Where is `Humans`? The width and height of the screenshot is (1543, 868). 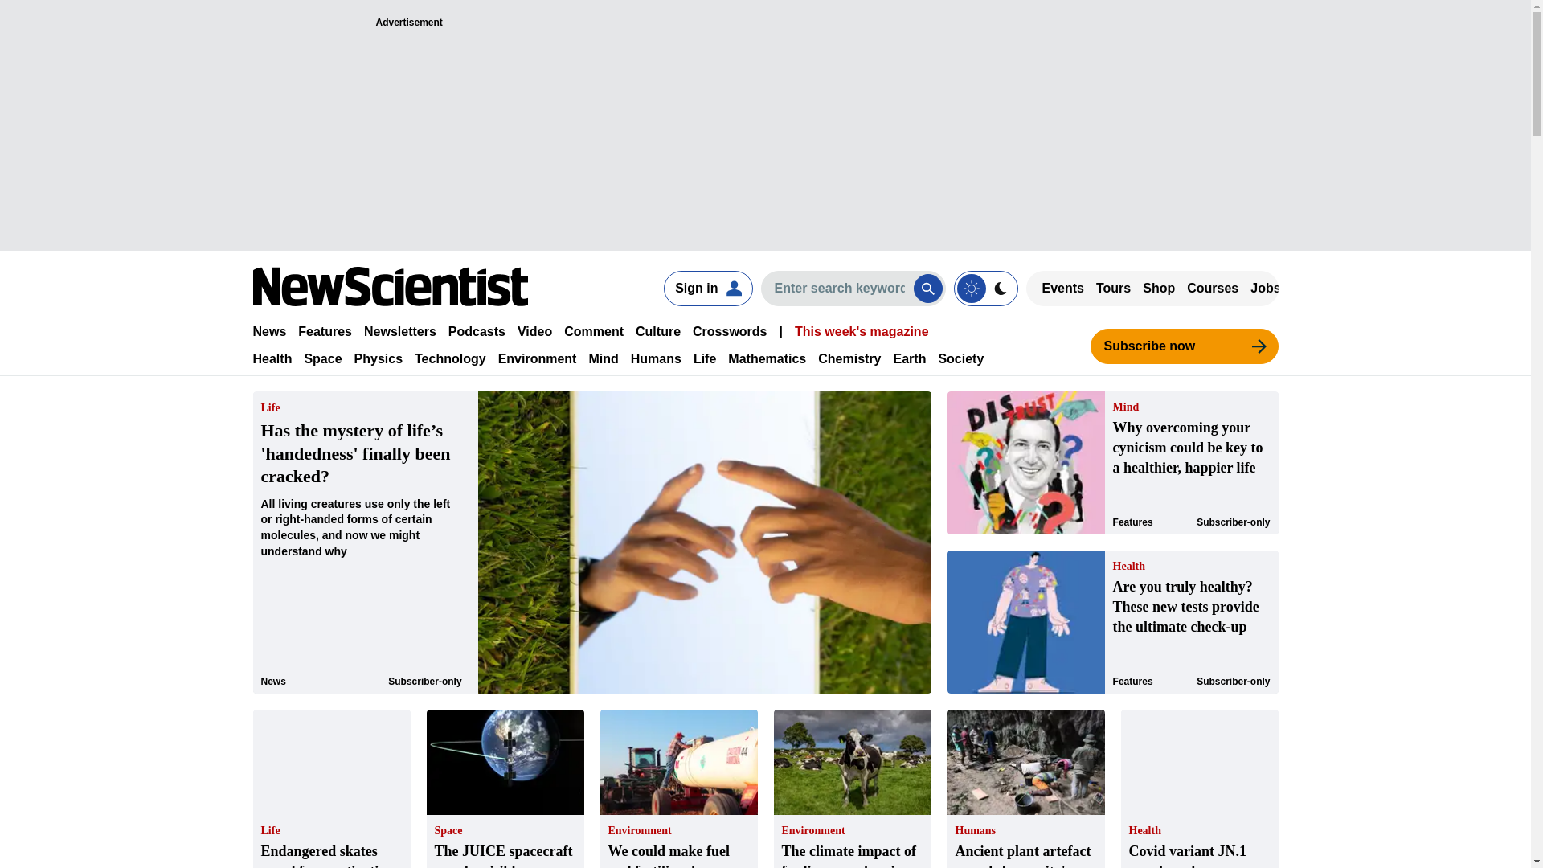
Humans is located at coordinates (656, 358).